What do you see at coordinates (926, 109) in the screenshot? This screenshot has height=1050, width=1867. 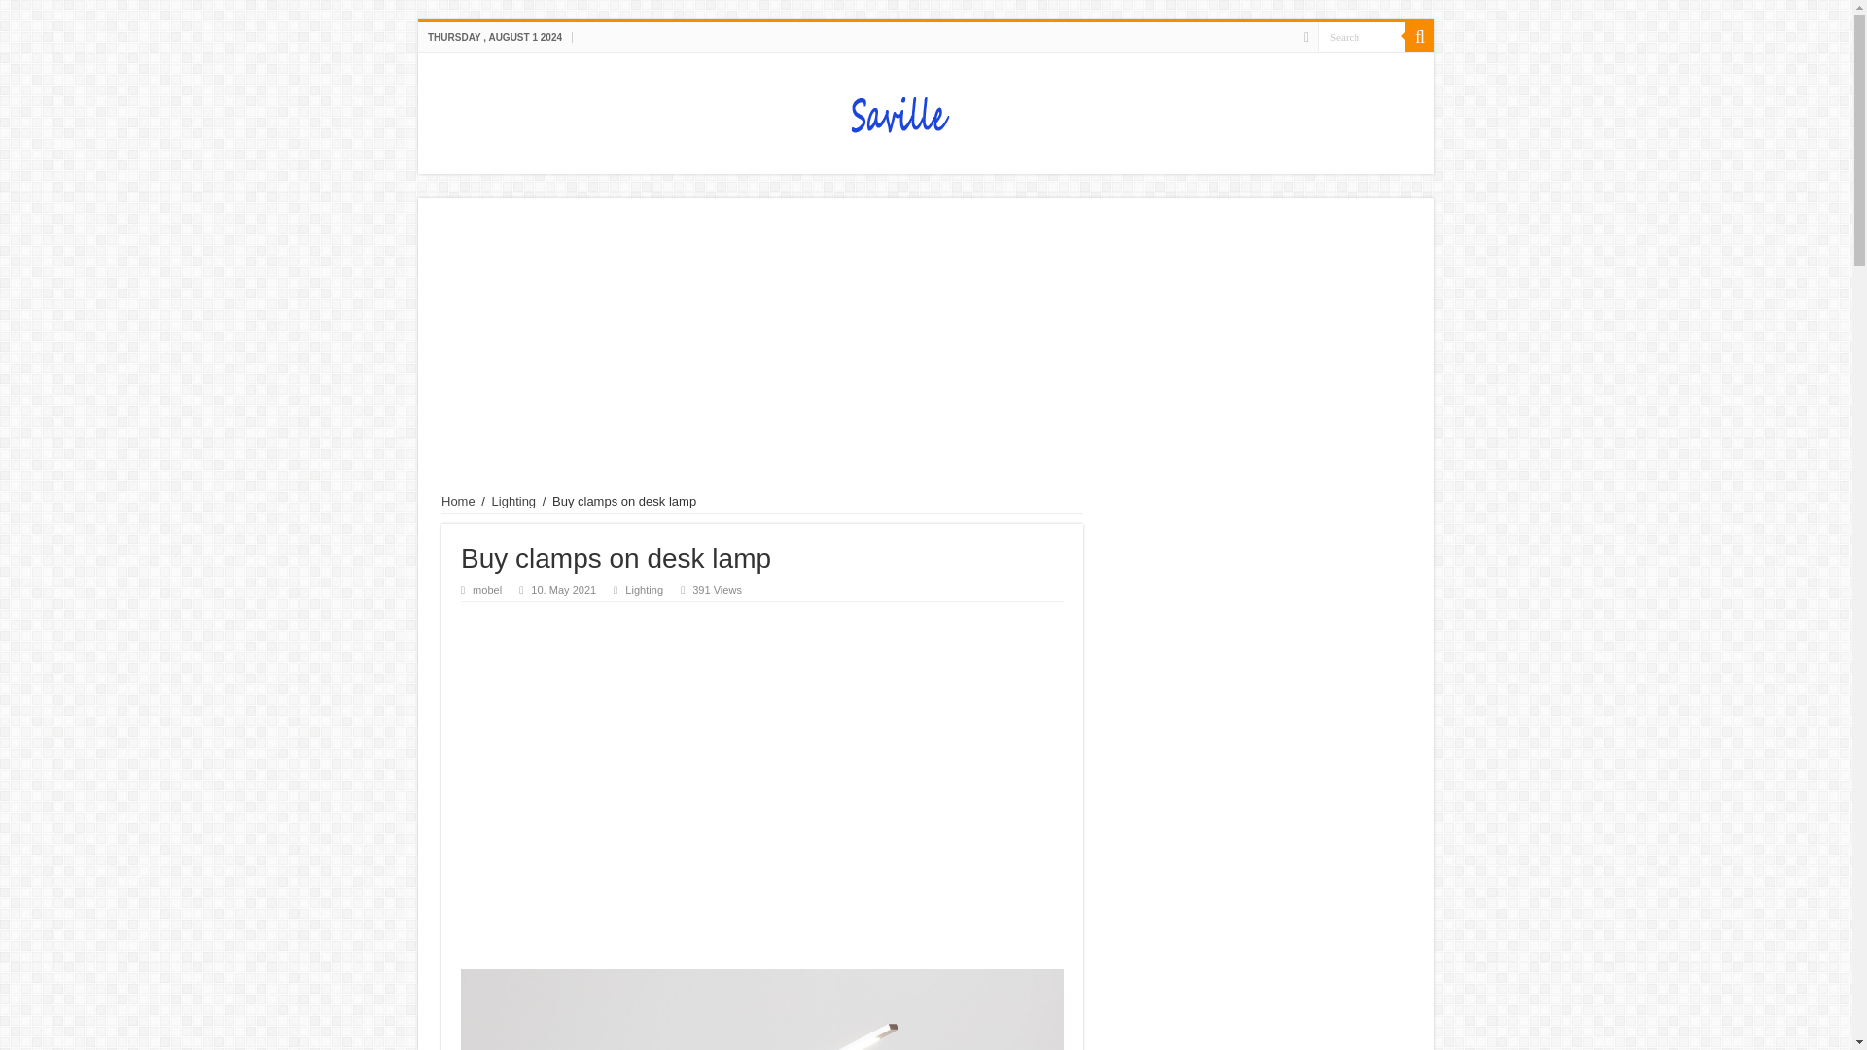 I see `savillefurniture` at bounding box center [926, 109].